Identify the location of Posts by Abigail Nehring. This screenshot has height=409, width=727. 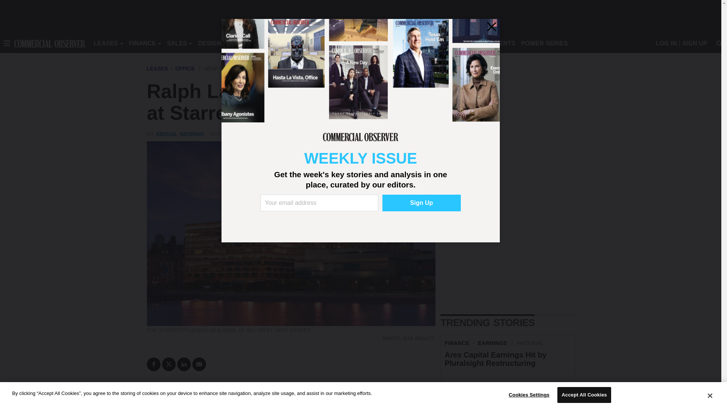
(179, 134).